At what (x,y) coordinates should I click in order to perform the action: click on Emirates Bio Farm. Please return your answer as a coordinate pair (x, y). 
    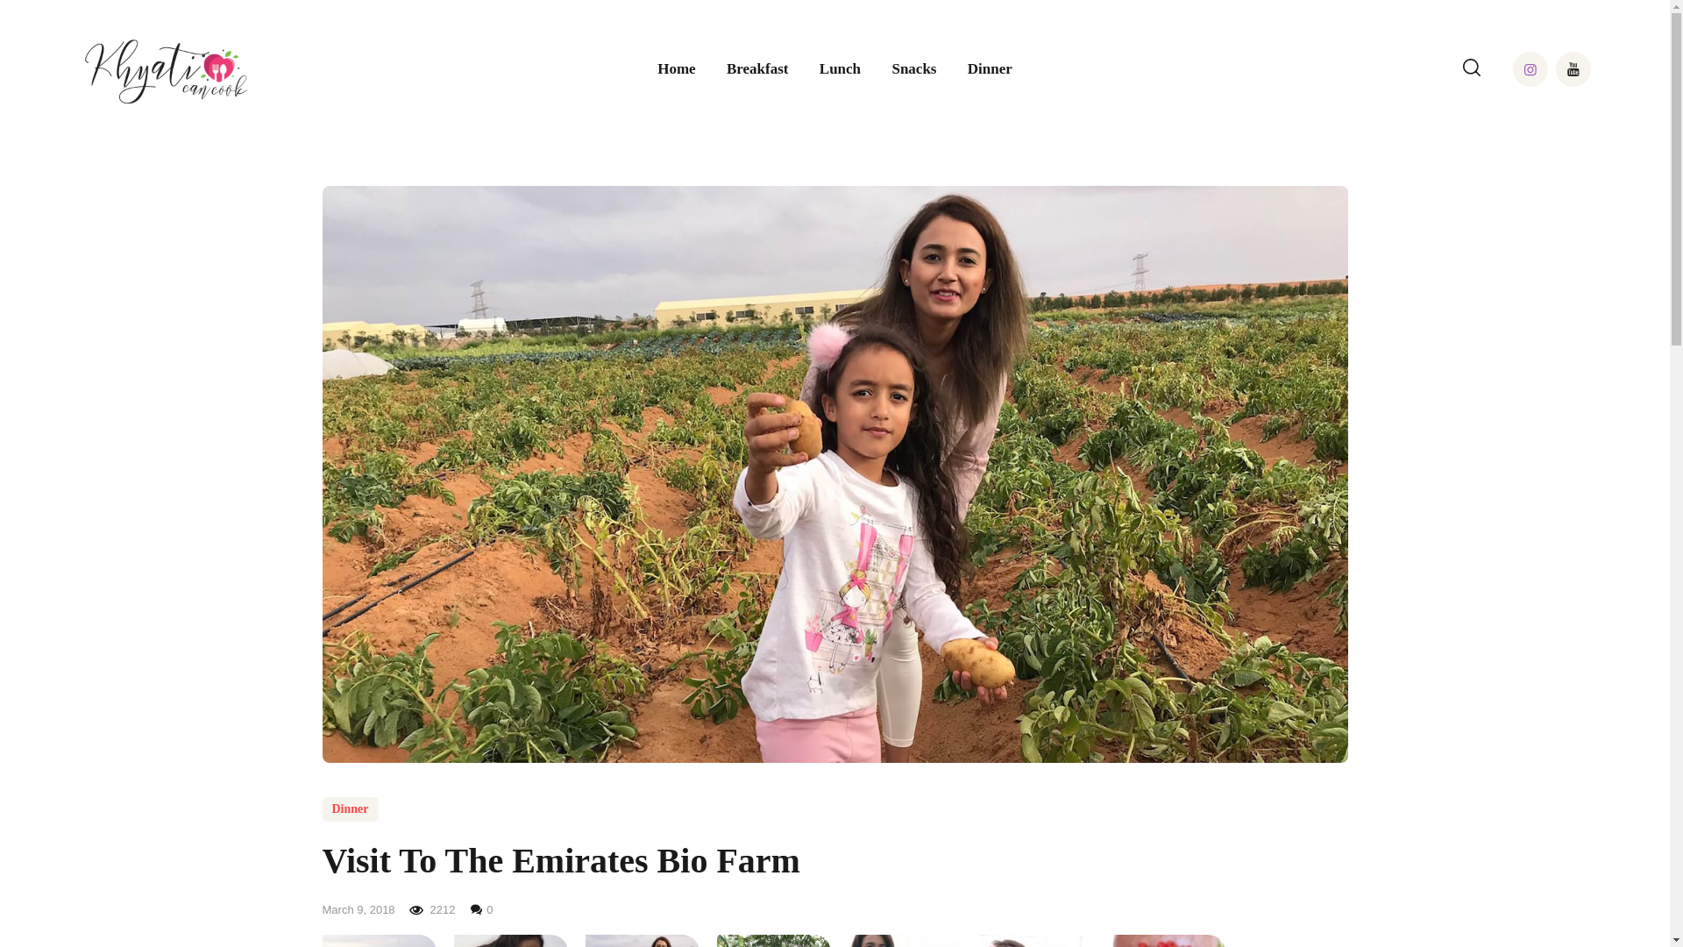
    Looking at the image, I should click on (905, 940).